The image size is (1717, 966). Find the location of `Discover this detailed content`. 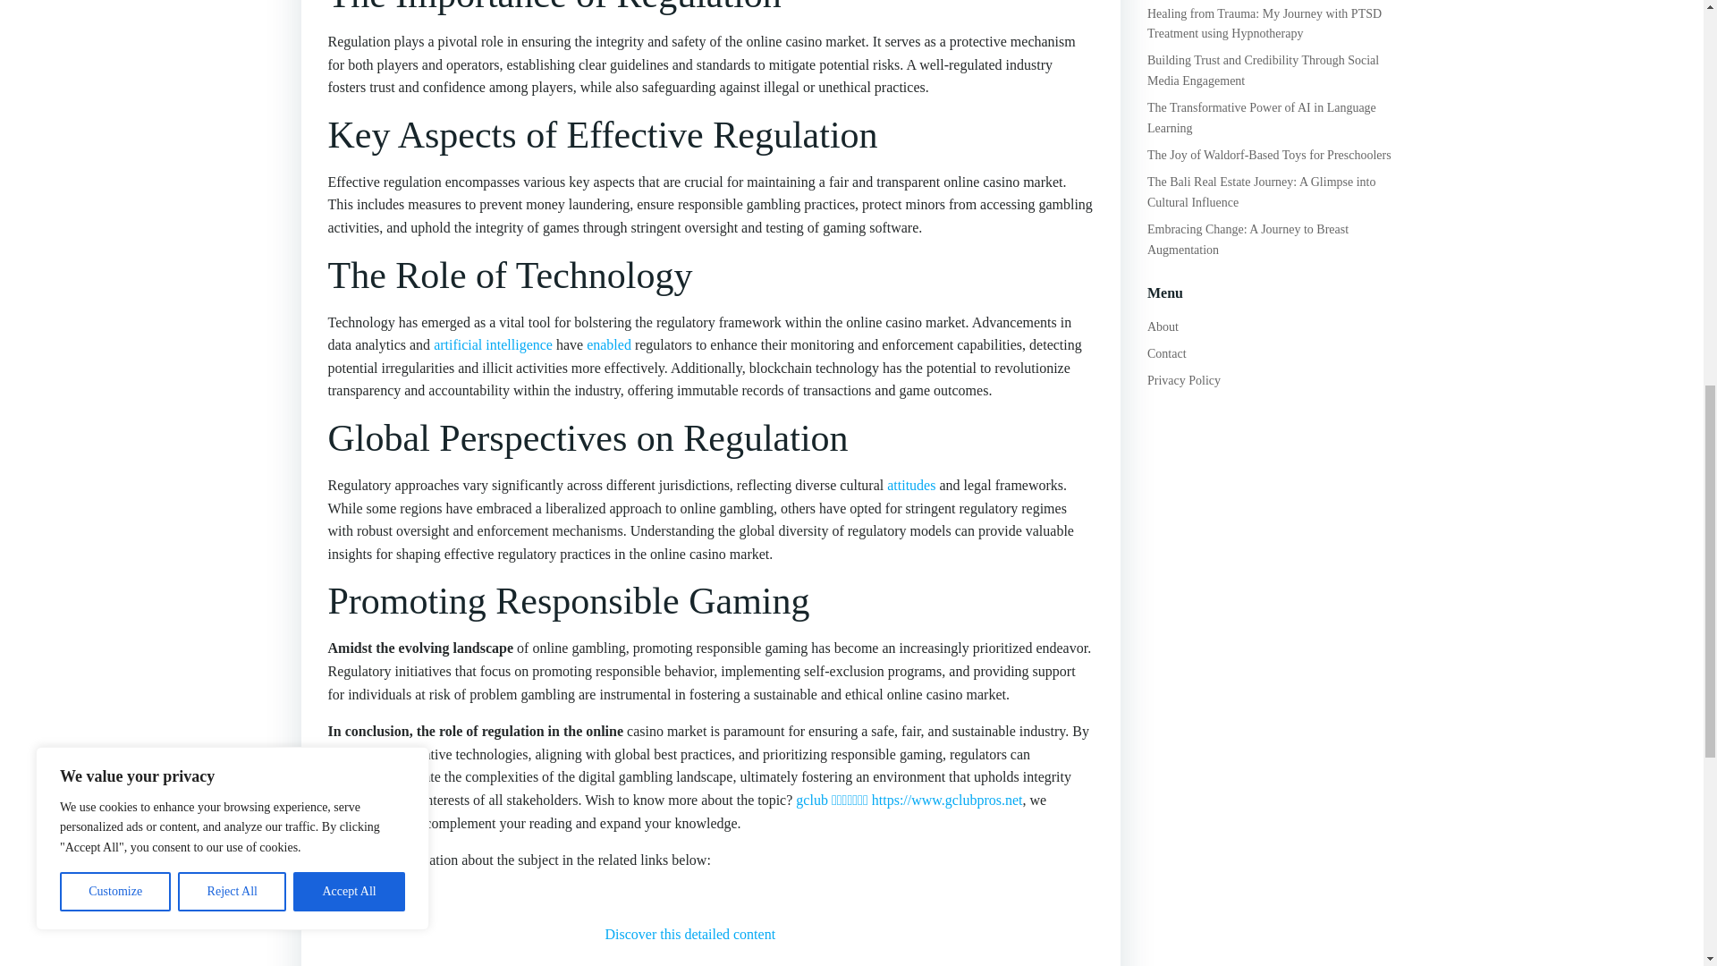

Discover this detailed content is located at coordinates (689, 934).